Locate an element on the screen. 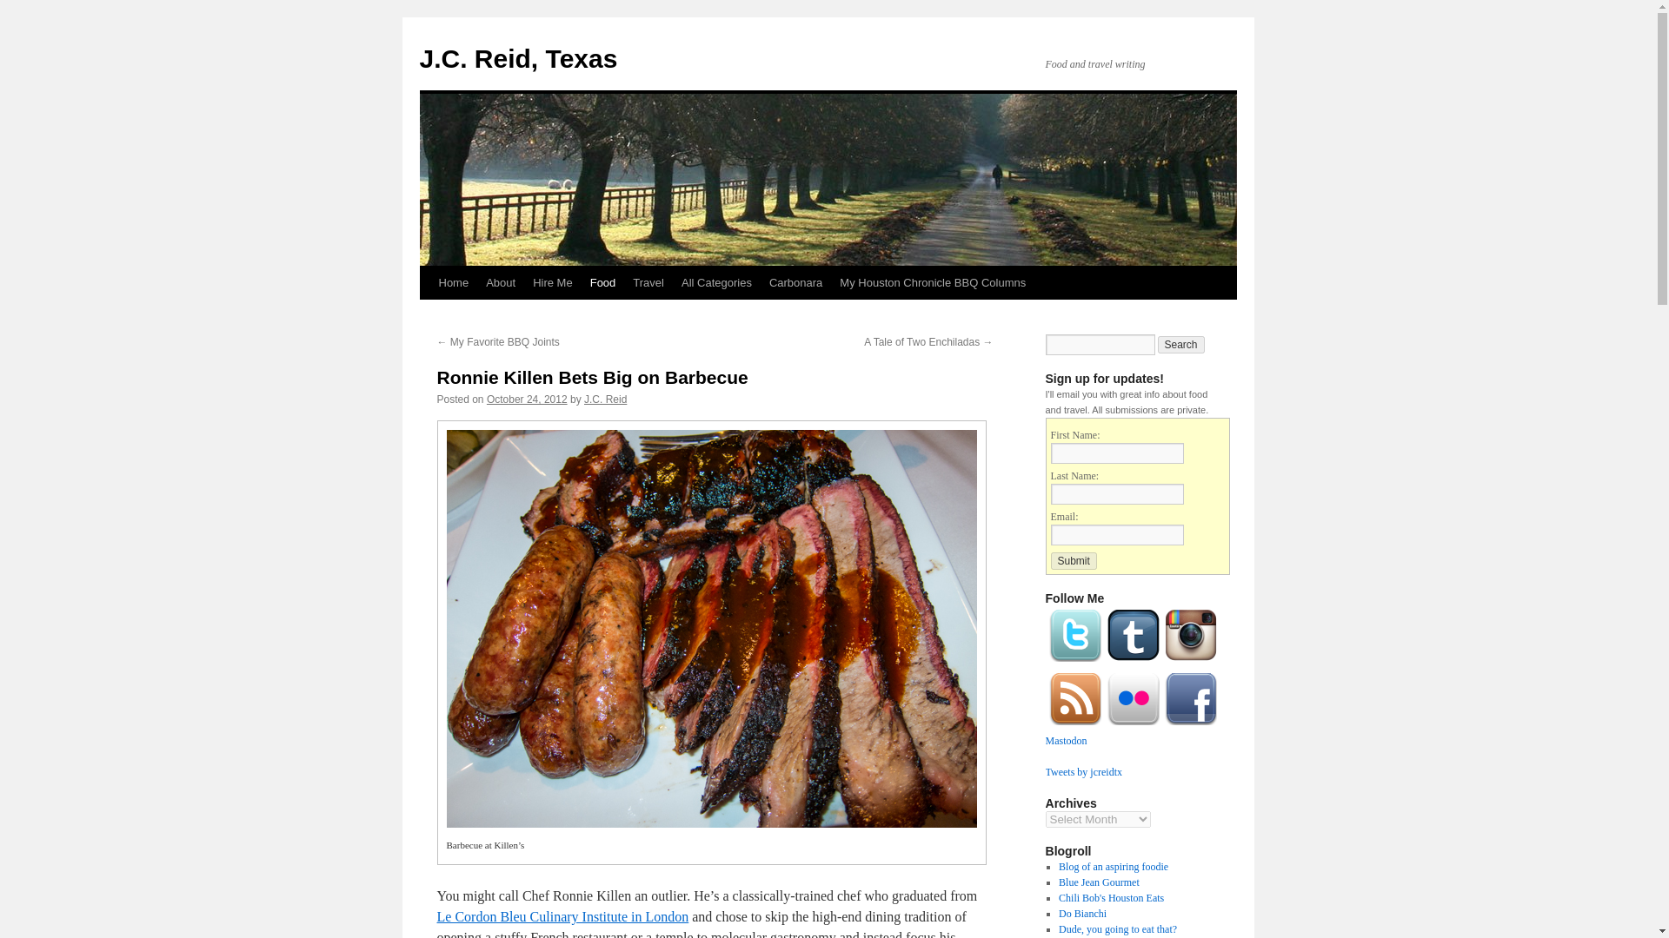 The width and height of the screenshot is (1669, 938). Travel is located at coordinates (648, 282).